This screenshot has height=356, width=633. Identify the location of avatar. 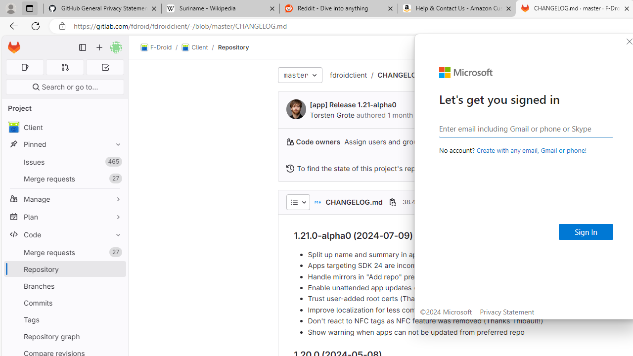
(13, 127).